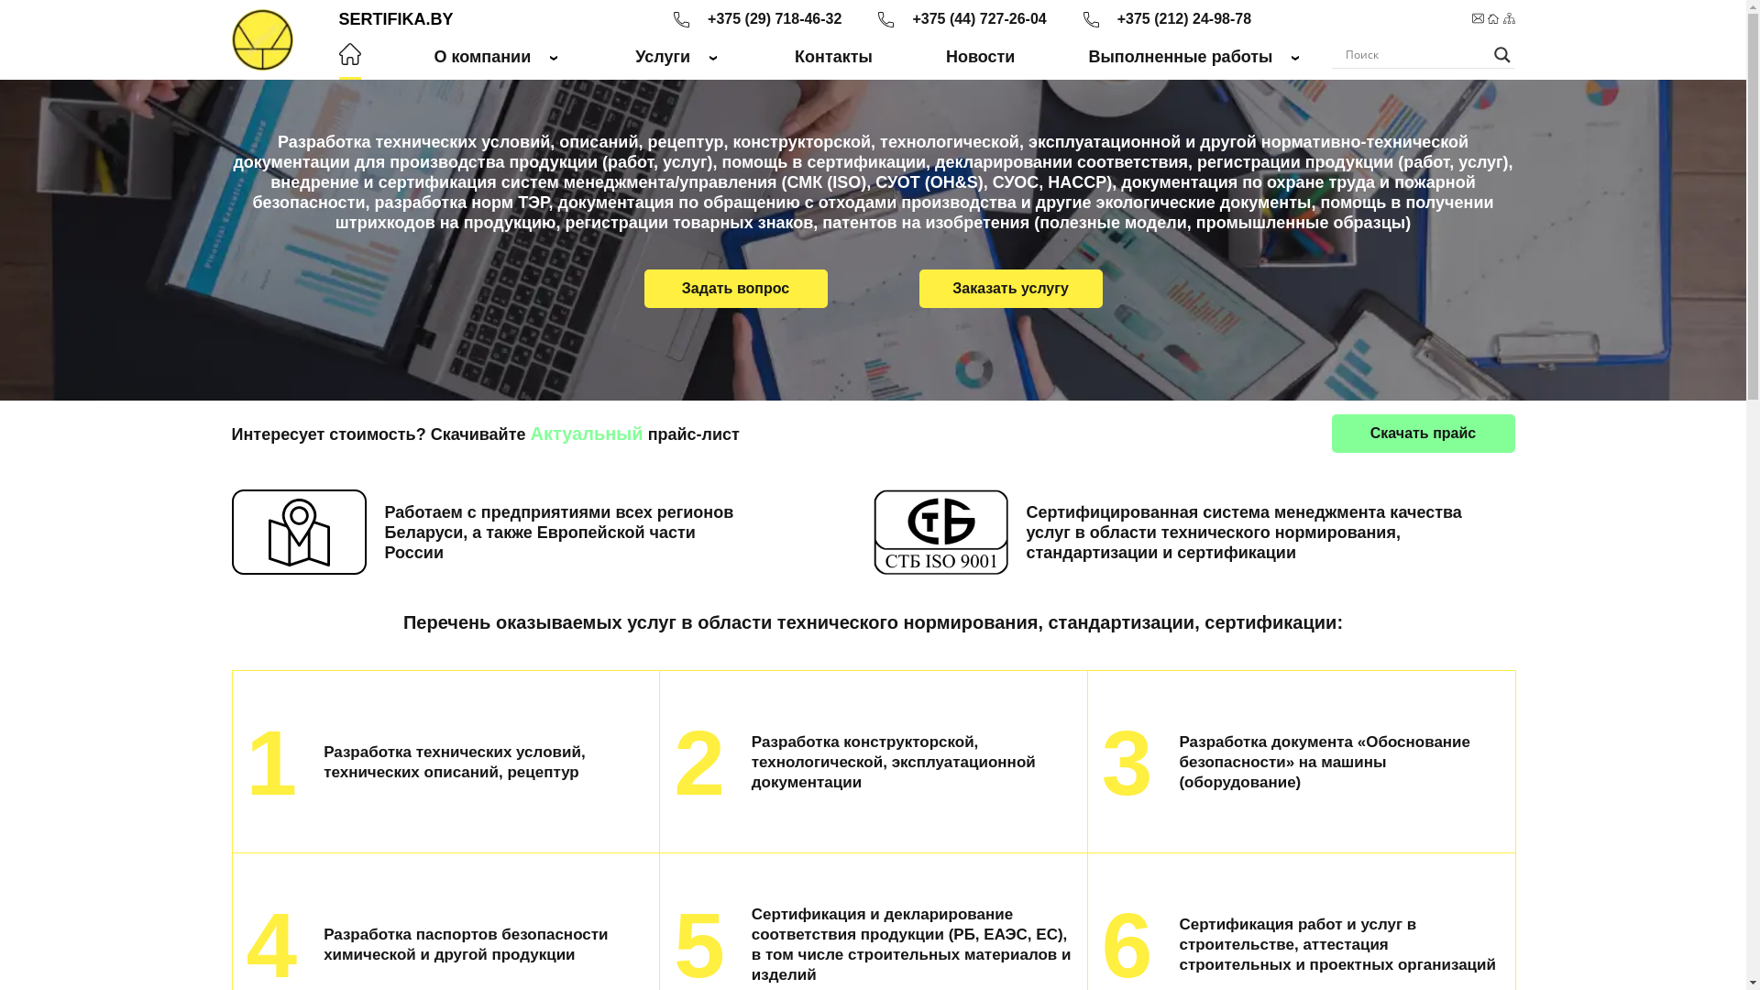  What do you see at coordinates (350, 54) in the screenshot?
I see `.` at bounding box center [350, 54].